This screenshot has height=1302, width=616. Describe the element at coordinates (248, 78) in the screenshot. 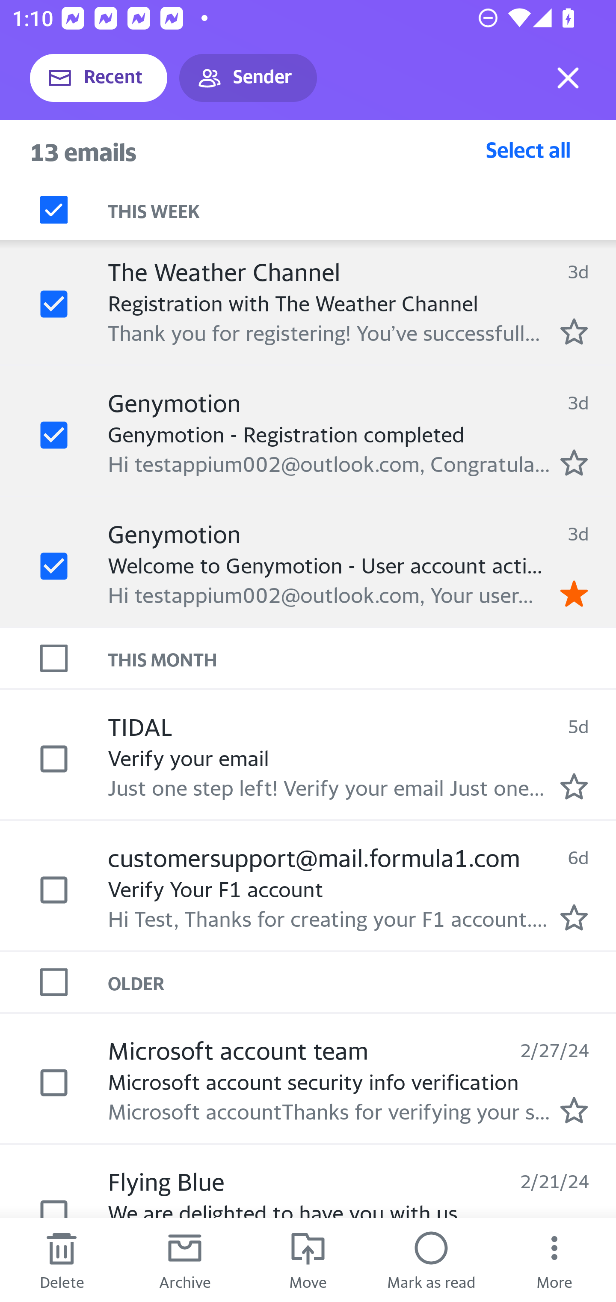

I see `Sender` at that location.